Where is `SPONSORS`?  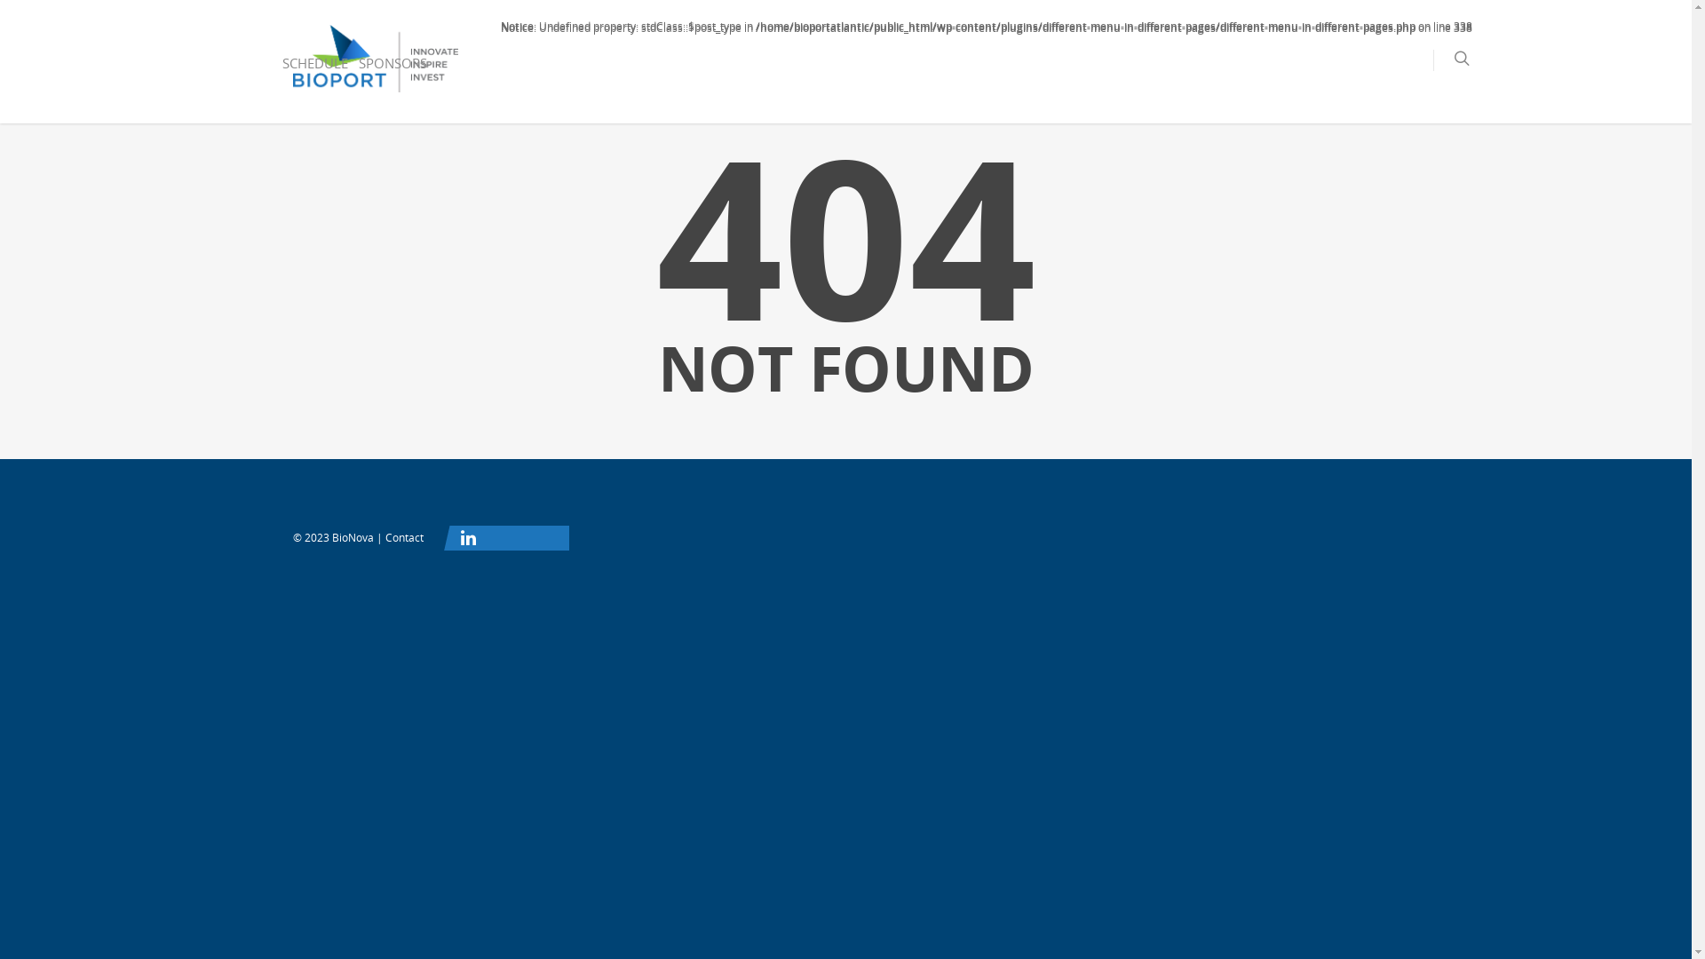 SPONSORS is located at coordinates (393, 76).